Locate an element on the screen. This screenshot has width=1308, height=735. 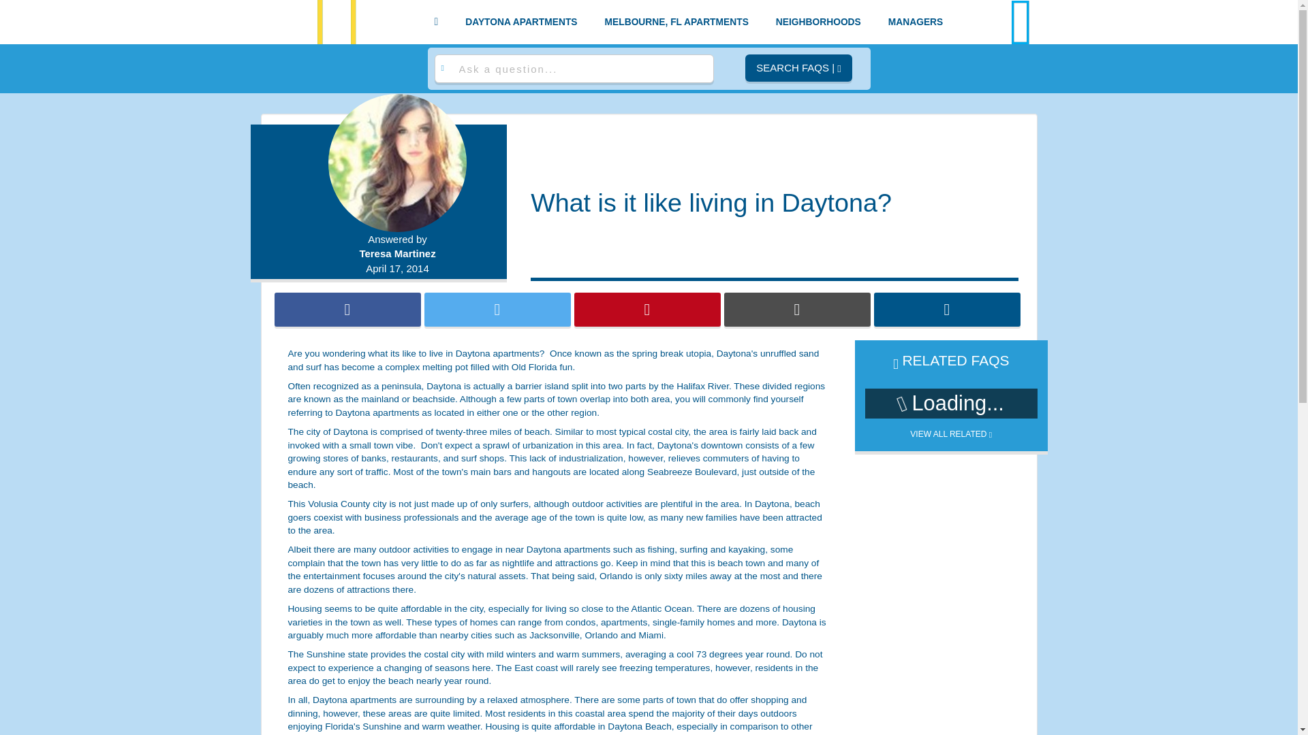
DAYTONA APARTMENTS is located at coordinates (521, 22).